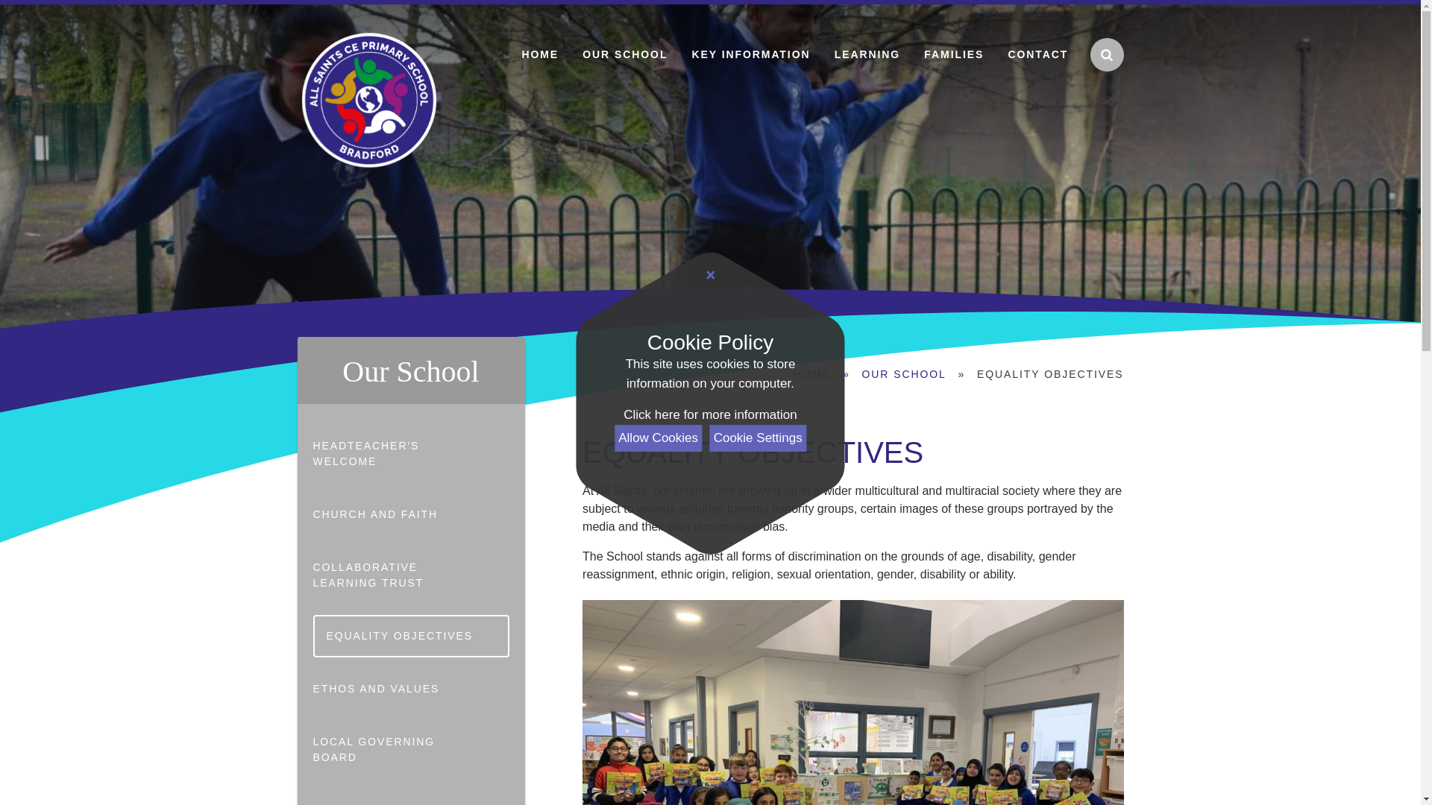  What do you see at coordinates (658, 438) in the screenshot?
I see `Allow Cookies` at bounding box center [658, 438].